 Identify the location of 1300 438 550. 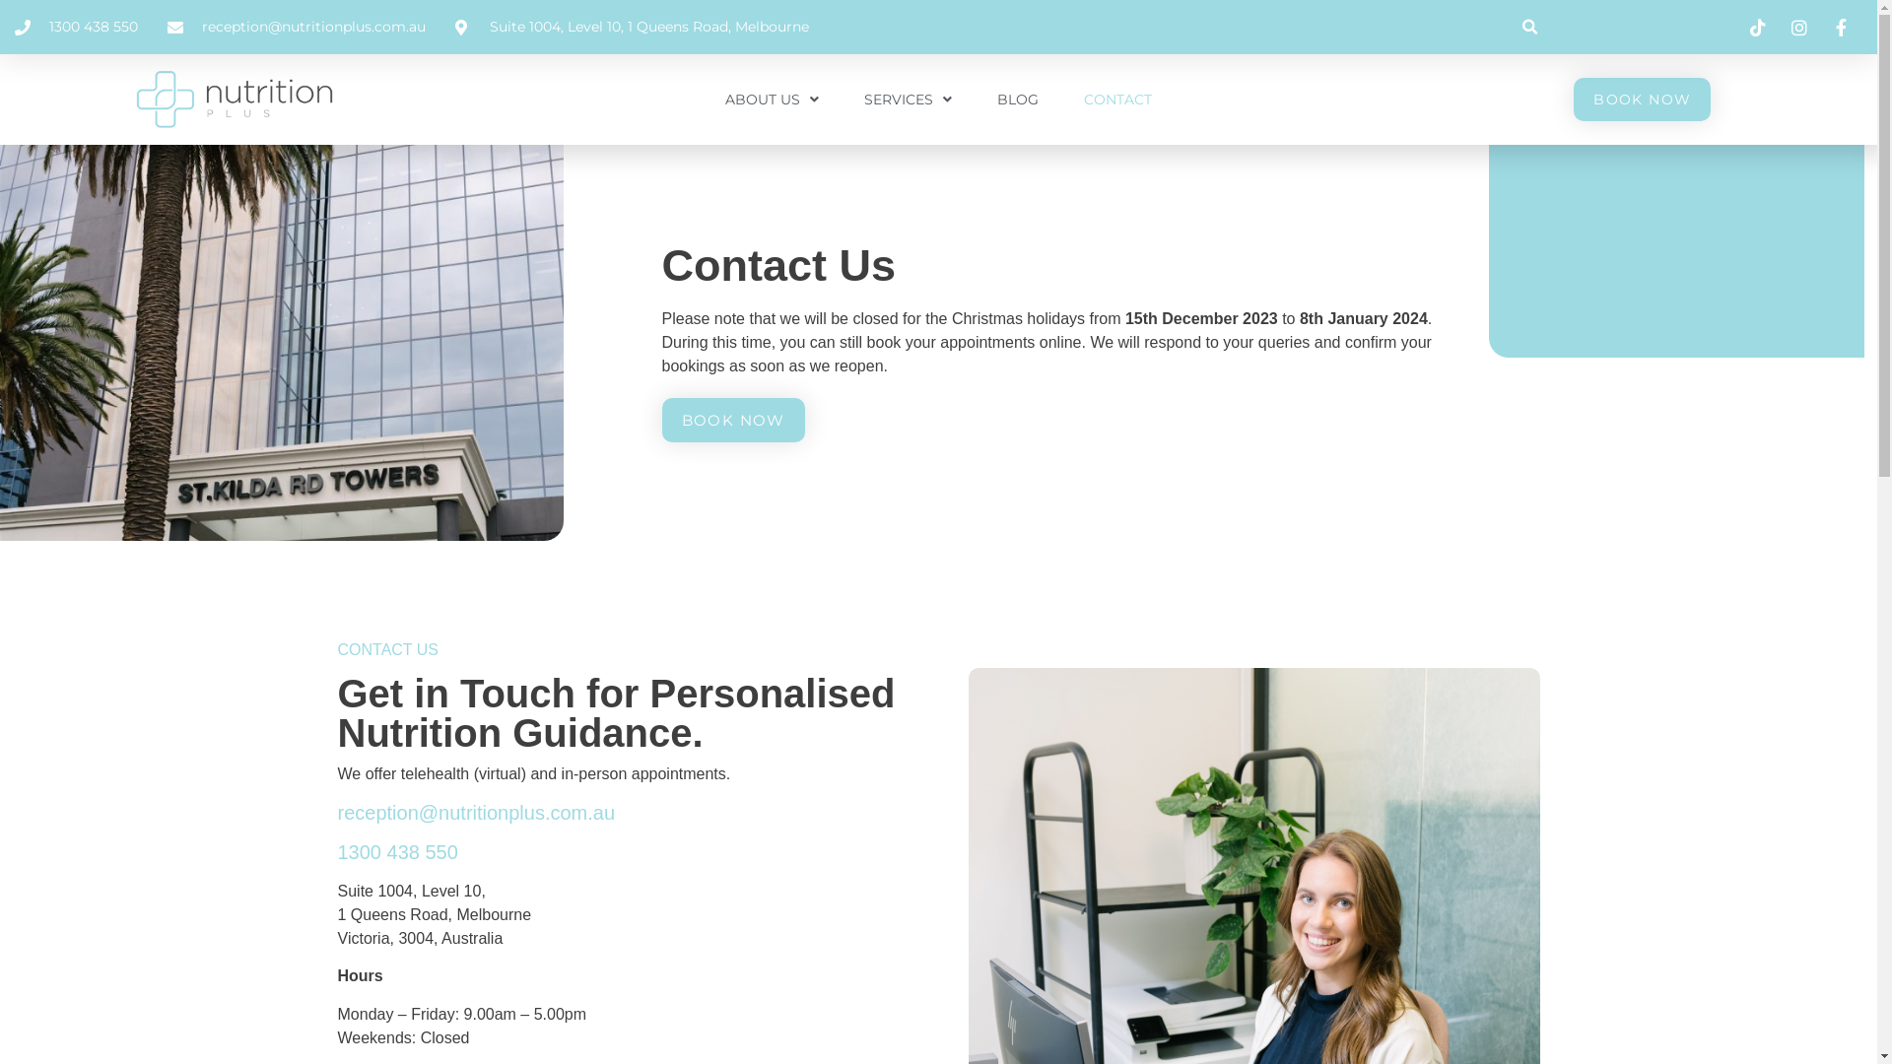
(77, 28).